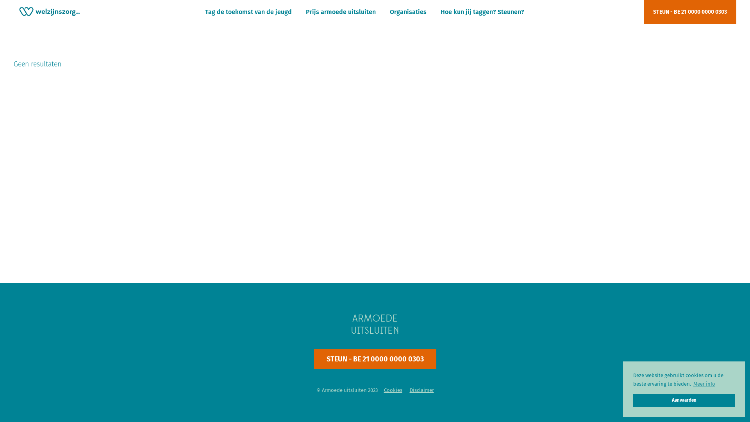 This screenshot has height=422, width=750. What do you see at coordinates (341, 12) in the screenshot?
I see `Prijs armoede uitsluiten` at bounding box center [341, 12].